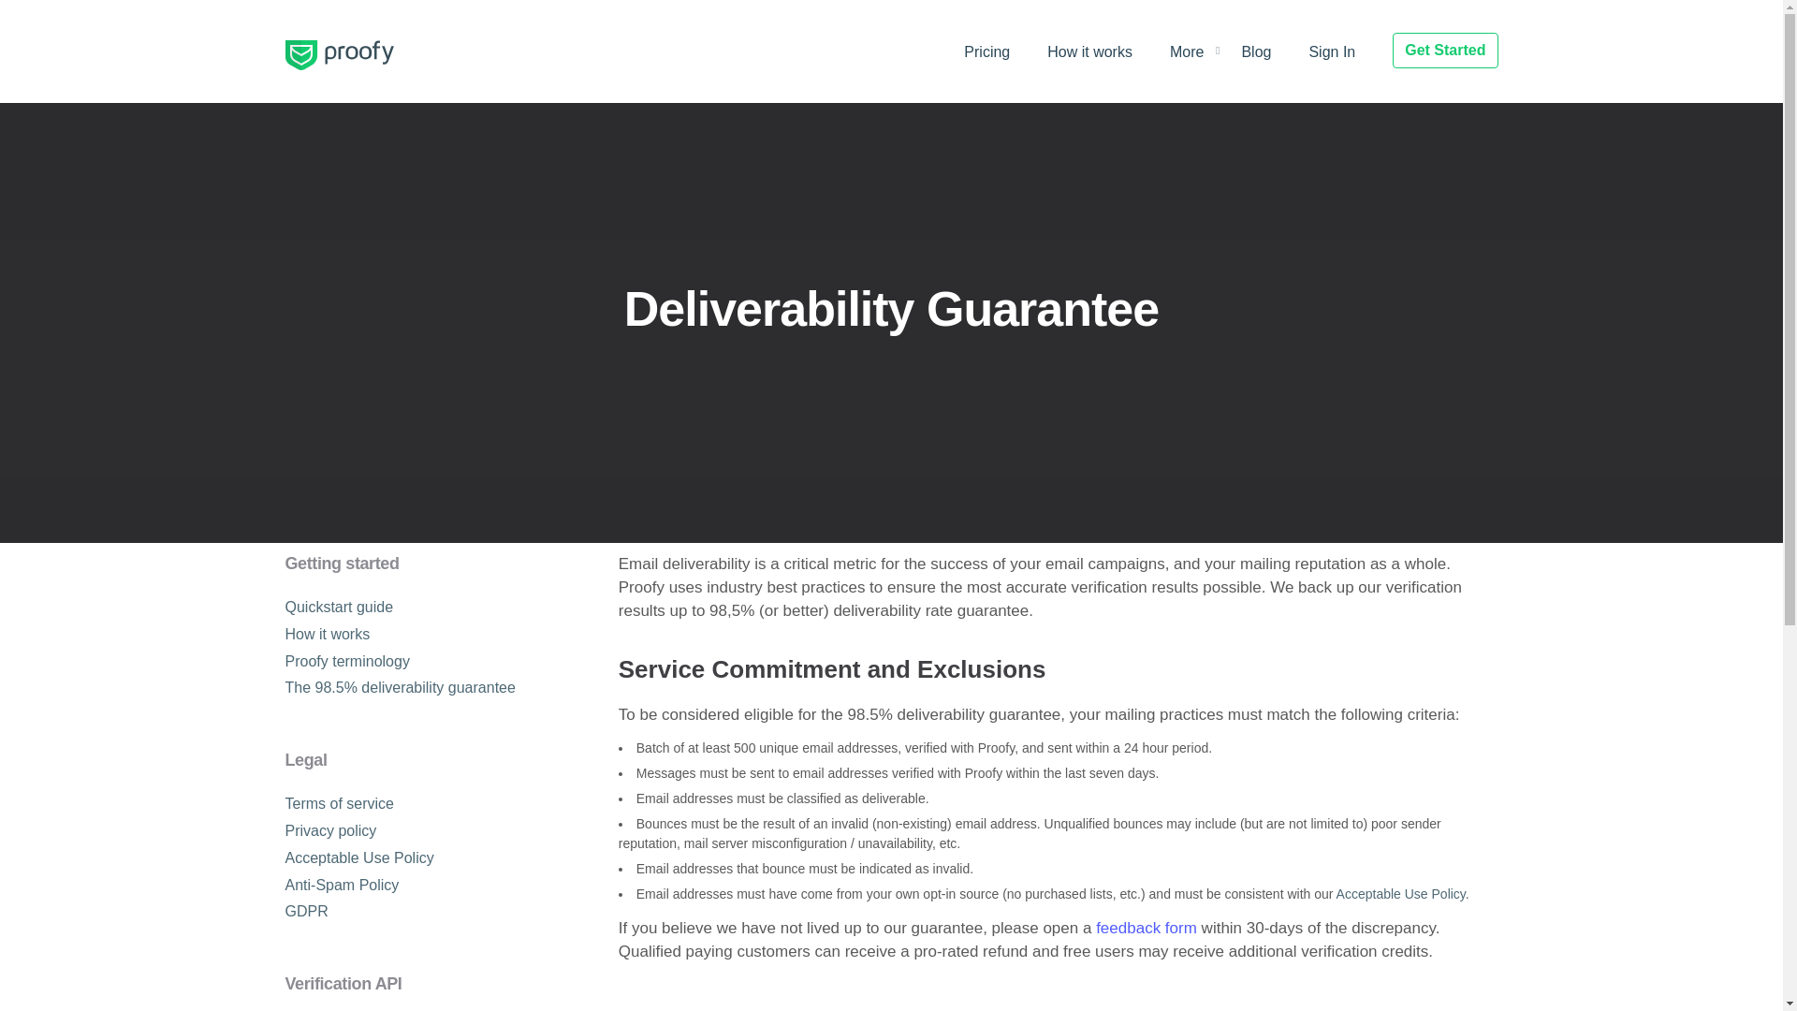 The height and width of the screenshot is (1011, 1797). What do you see at coordinates (339, 803) in the screenshot?
I see `Terms of service` at bounding box center [339, 803].